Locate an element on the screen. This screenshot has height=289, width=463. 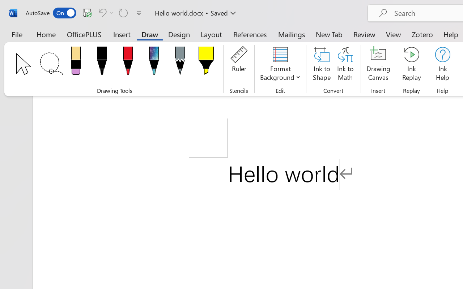
OfficePLUS is located at coordinates (84, 34).